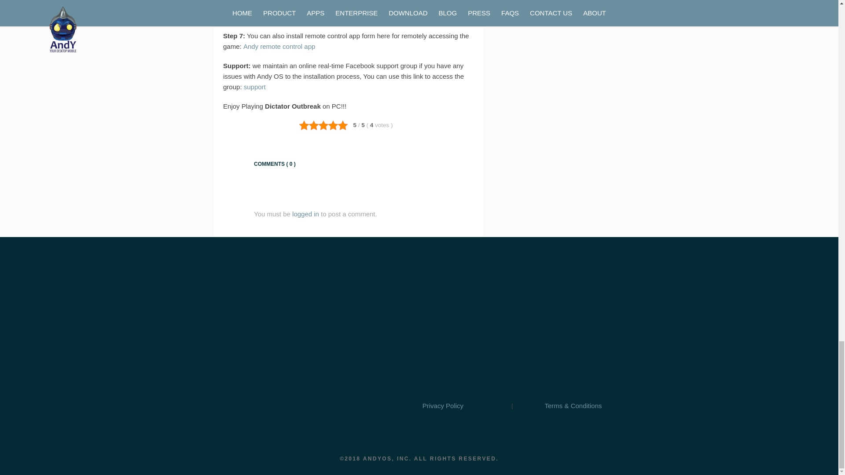 The width and height of the screenshot is (845, 475). I want to click on logged in, so click(305, 214).